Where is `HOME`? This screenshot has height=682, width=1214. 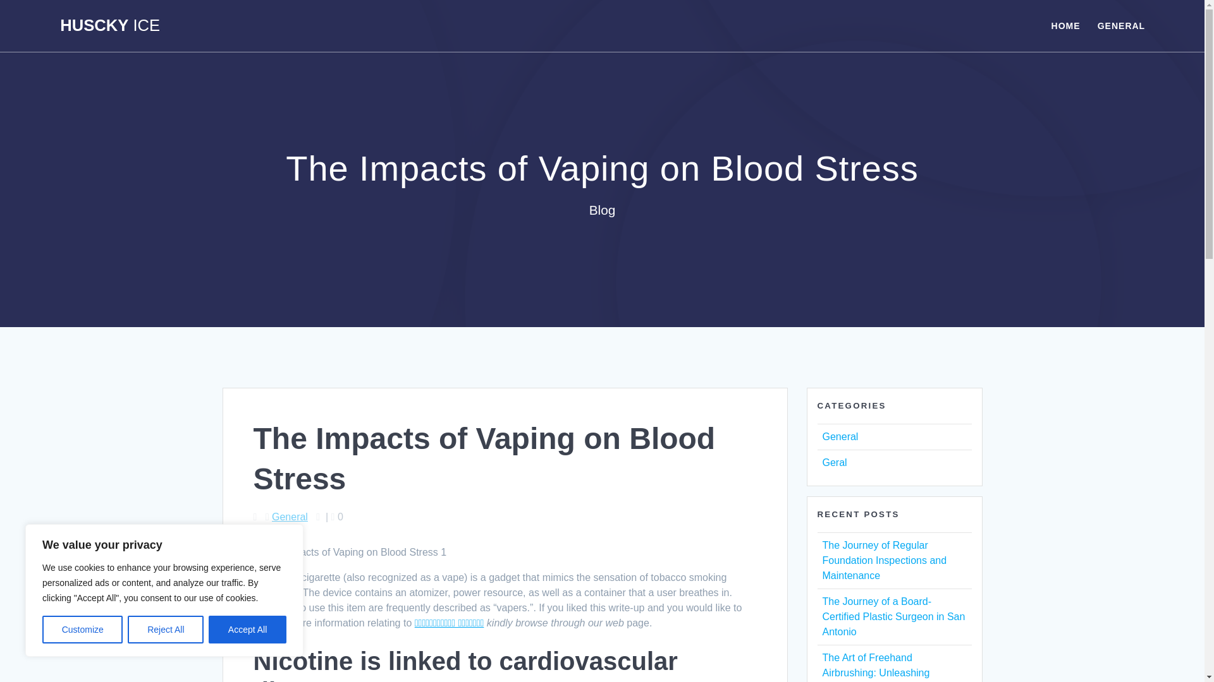
HOME is located at coordinates (1065, 25).